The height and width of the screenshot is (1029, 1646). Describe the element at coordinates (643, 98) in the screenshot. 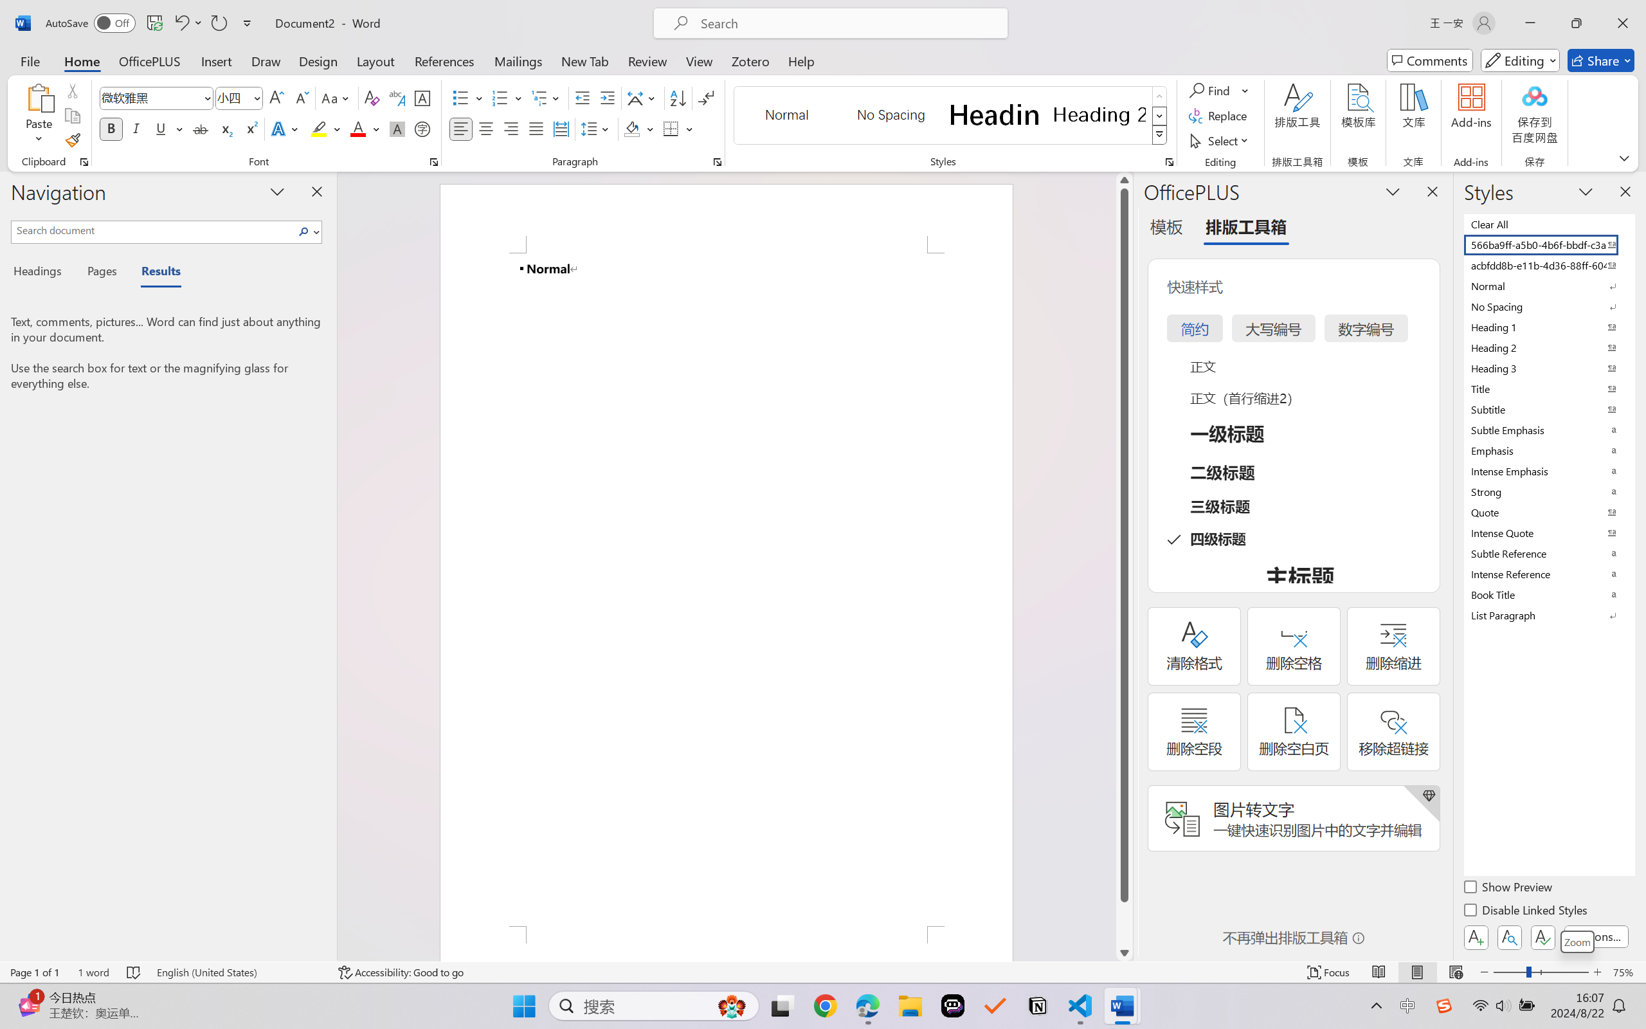

I see `Asian Layout` at that location.